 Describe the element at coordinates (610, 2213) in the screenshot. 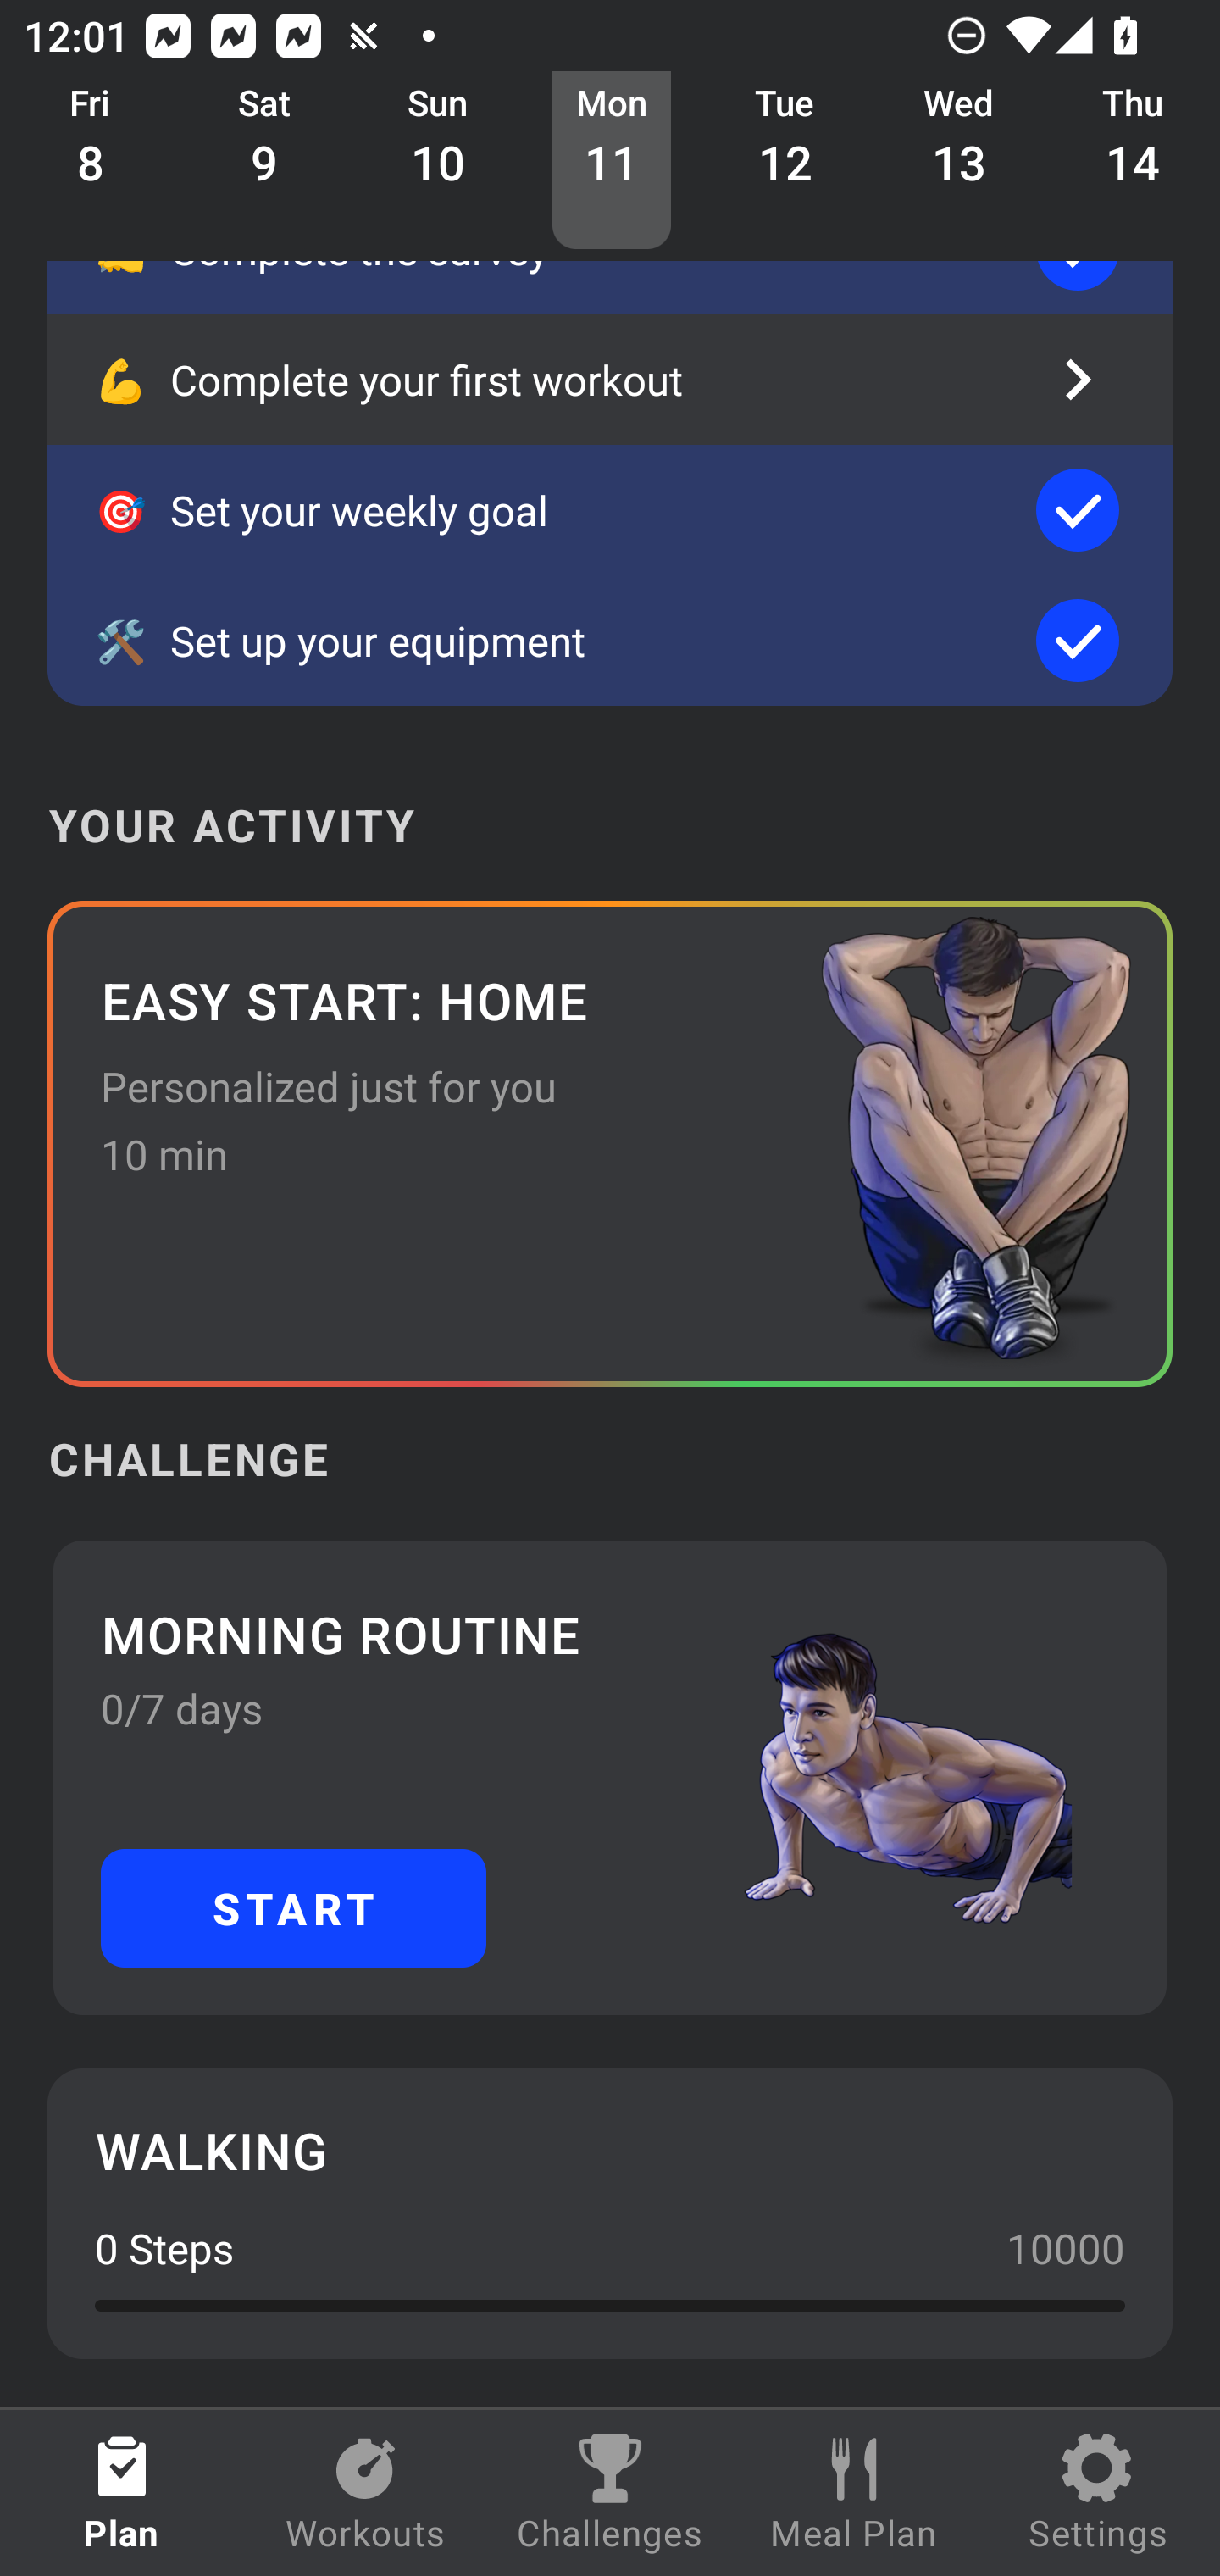

I see `WALKING 0 Steps 10000 0.0` at that location.